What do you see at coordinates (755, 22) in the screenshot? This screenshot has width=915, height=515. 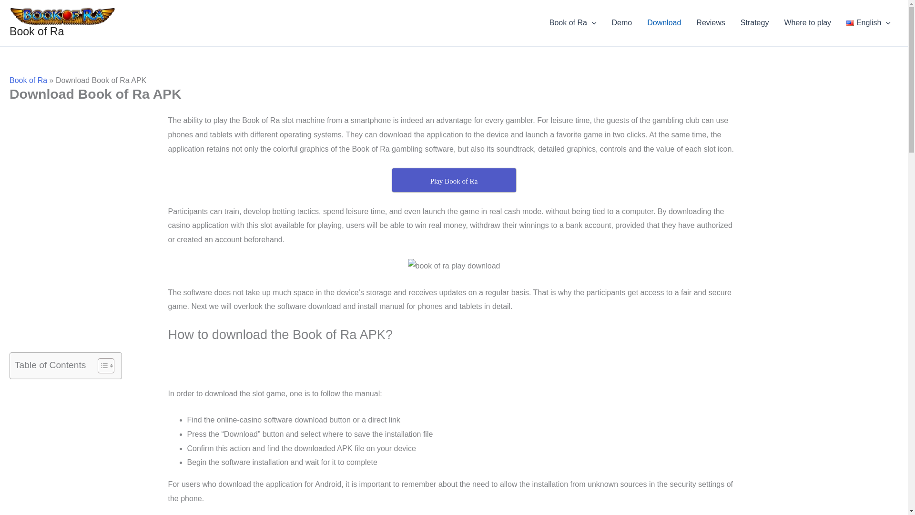 I see `Strategy` at bounding box center [755, 22].